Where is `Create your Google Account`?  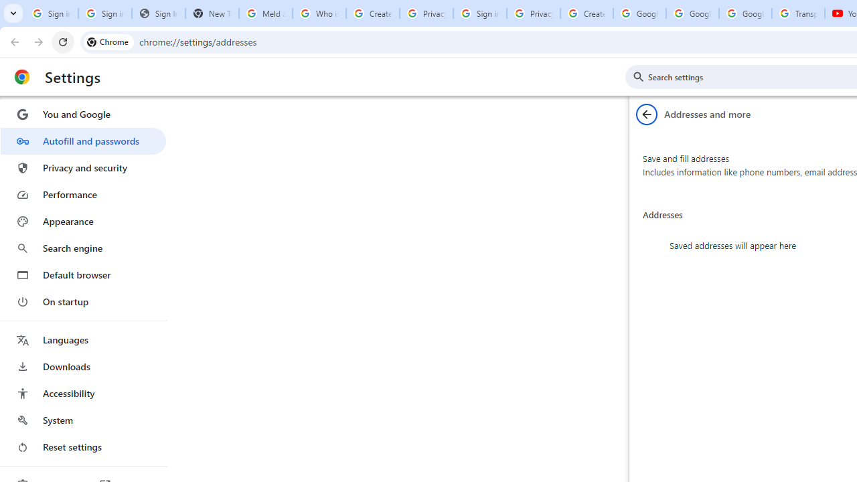 Create your Google Account is located at coordinates (372, 13).